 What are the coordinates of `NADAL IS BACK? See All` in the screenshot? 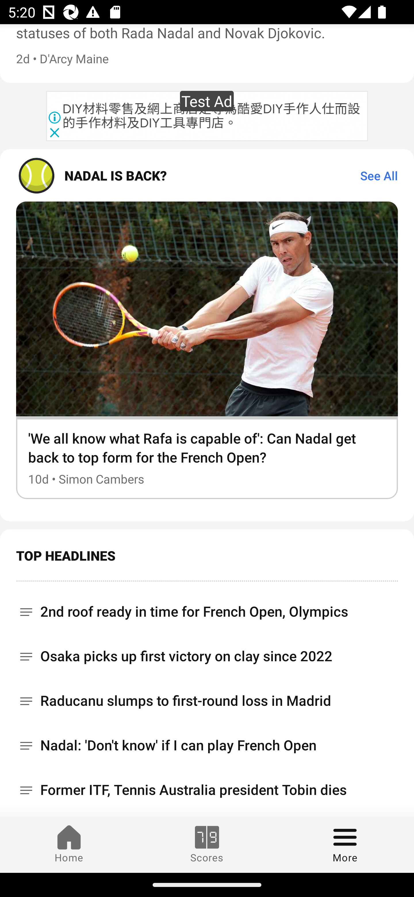 It's located at (207, 175).